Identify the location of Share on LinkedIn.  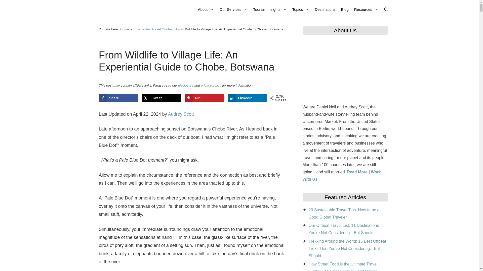
(247, 98).